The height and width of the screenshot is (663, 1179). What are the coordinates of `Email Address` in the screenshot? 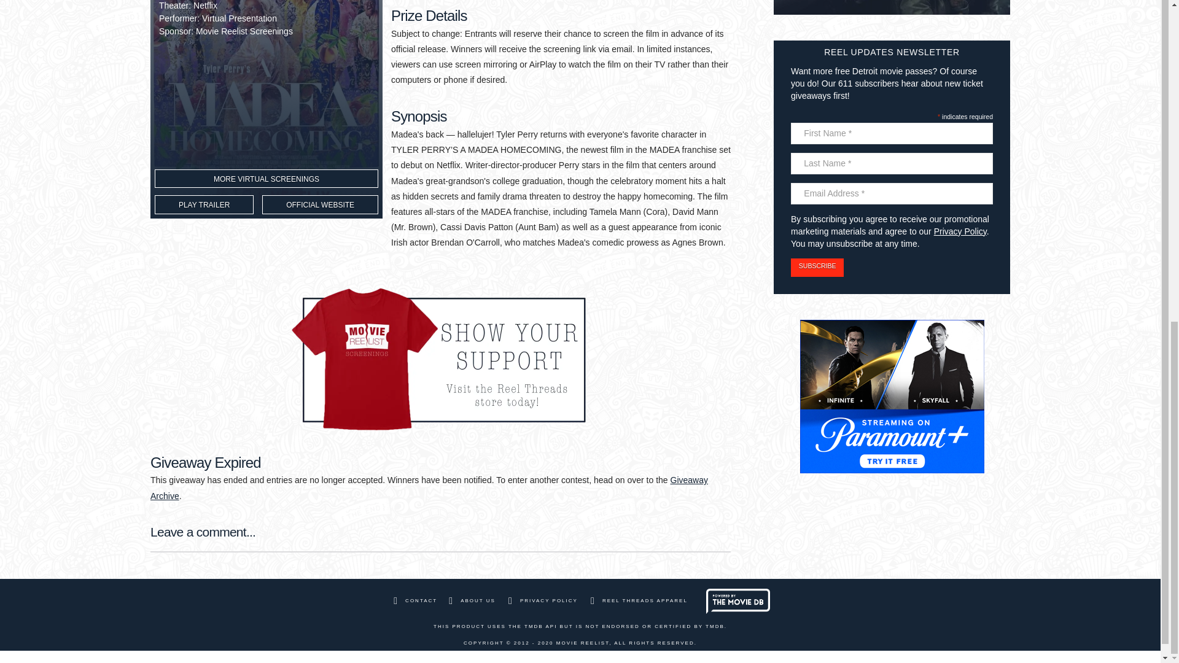 It's located at (892, 193).